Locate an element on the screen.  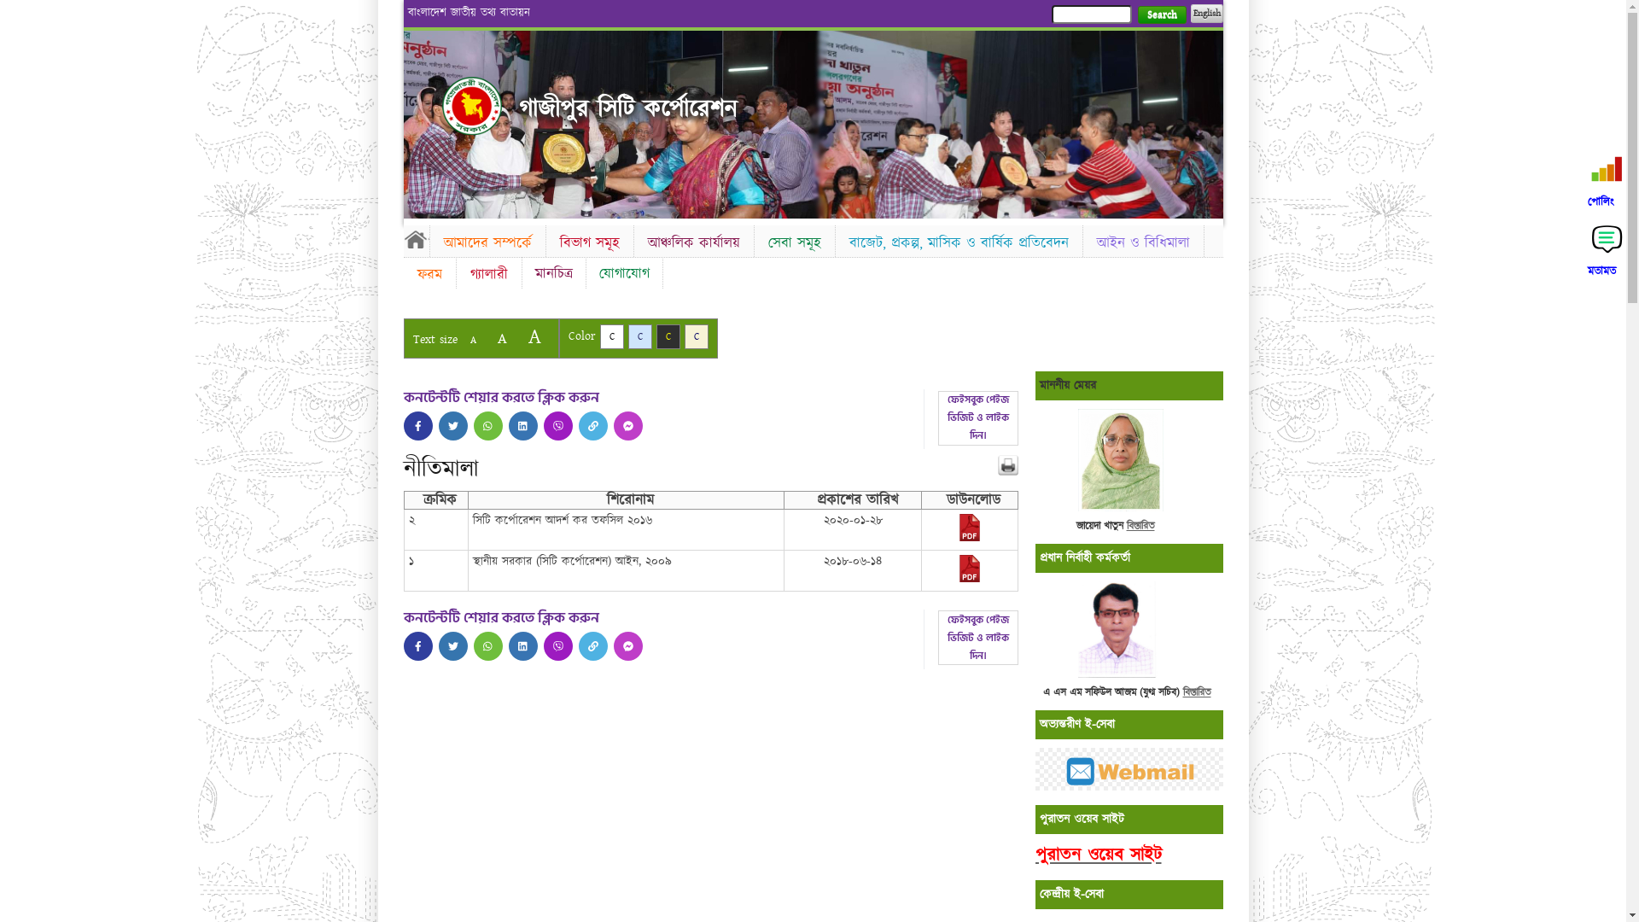
English is located at coordinates (1206, 14).